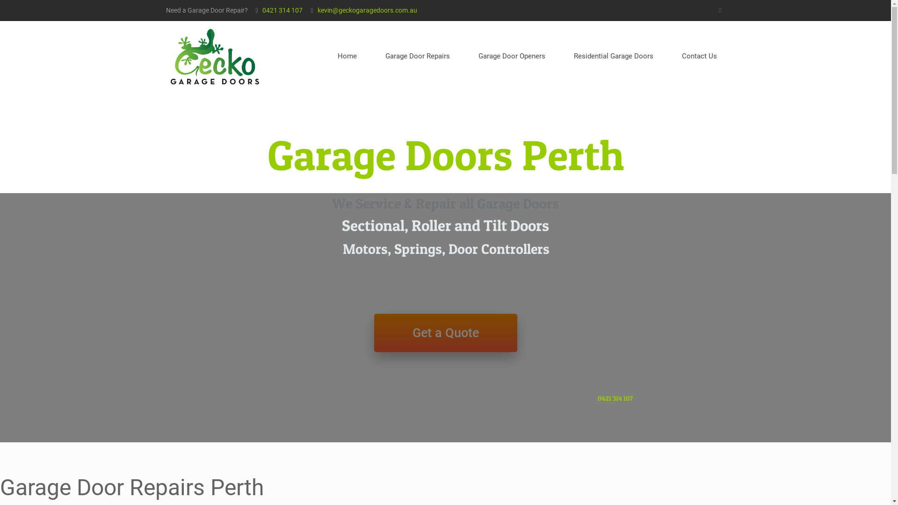 This screenshot has width=898, height=505. What do you see at coordinates (214, 56) in the screenshot?
I see `Gecko Garage Doors` at bounding box center [214, 56].